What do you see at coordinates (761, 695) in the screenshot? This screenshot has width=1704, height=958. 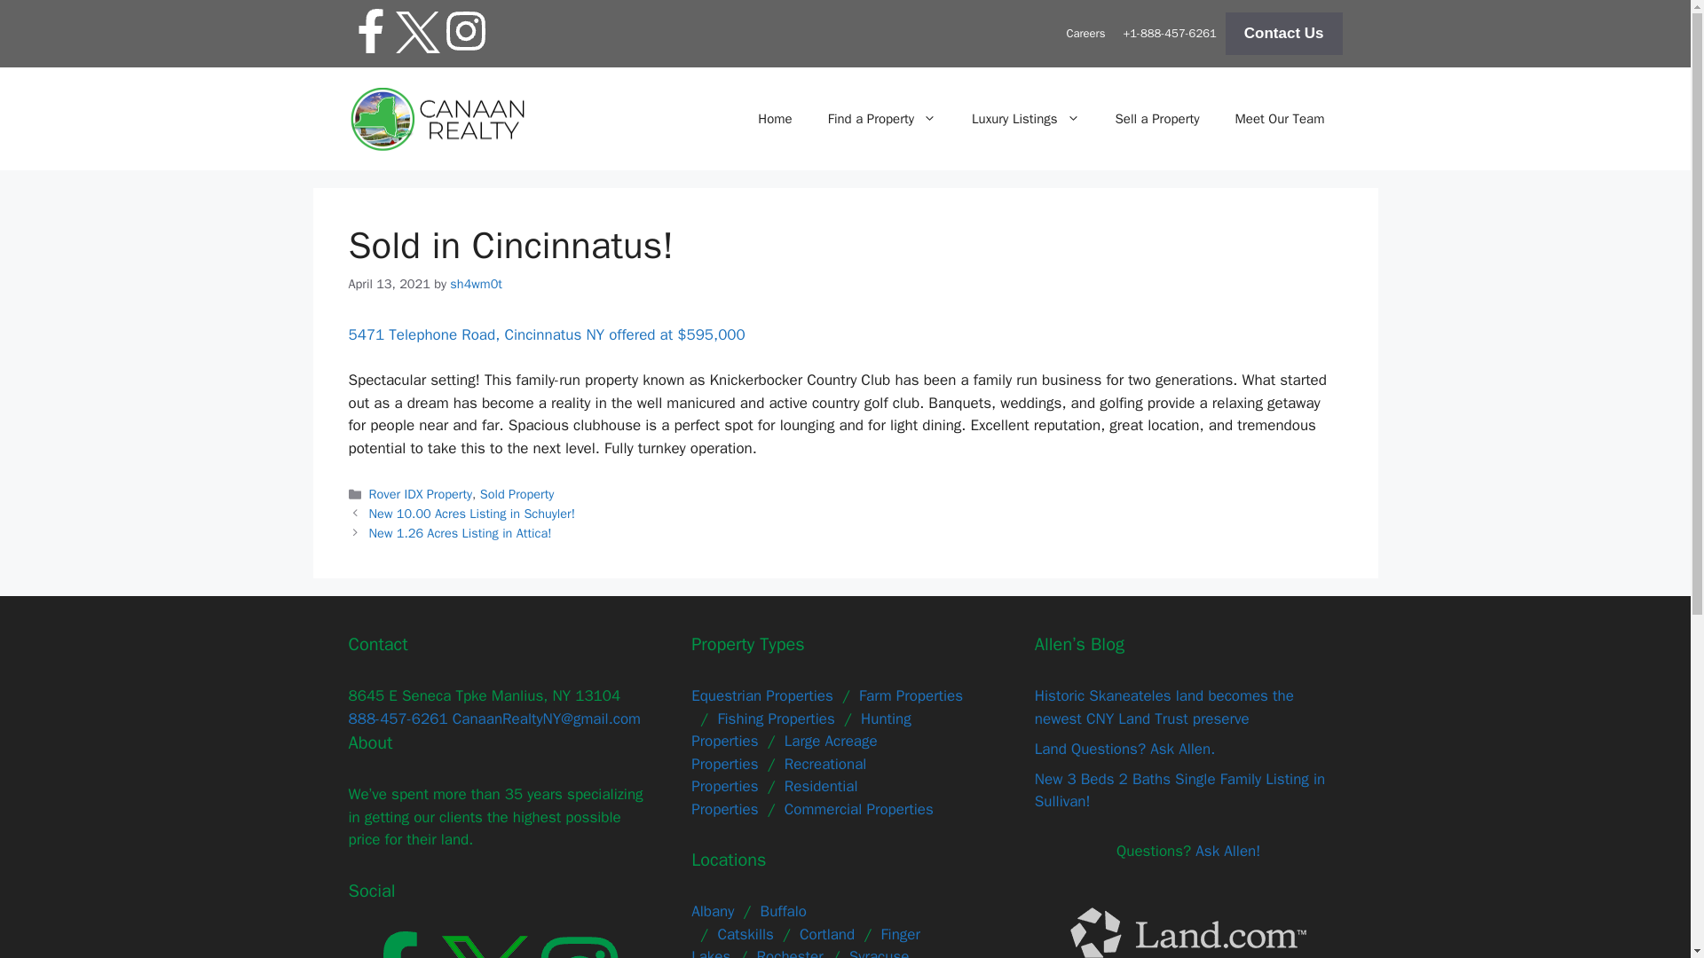 I see `Equestrian Properties` at bounding box center [761, 695].